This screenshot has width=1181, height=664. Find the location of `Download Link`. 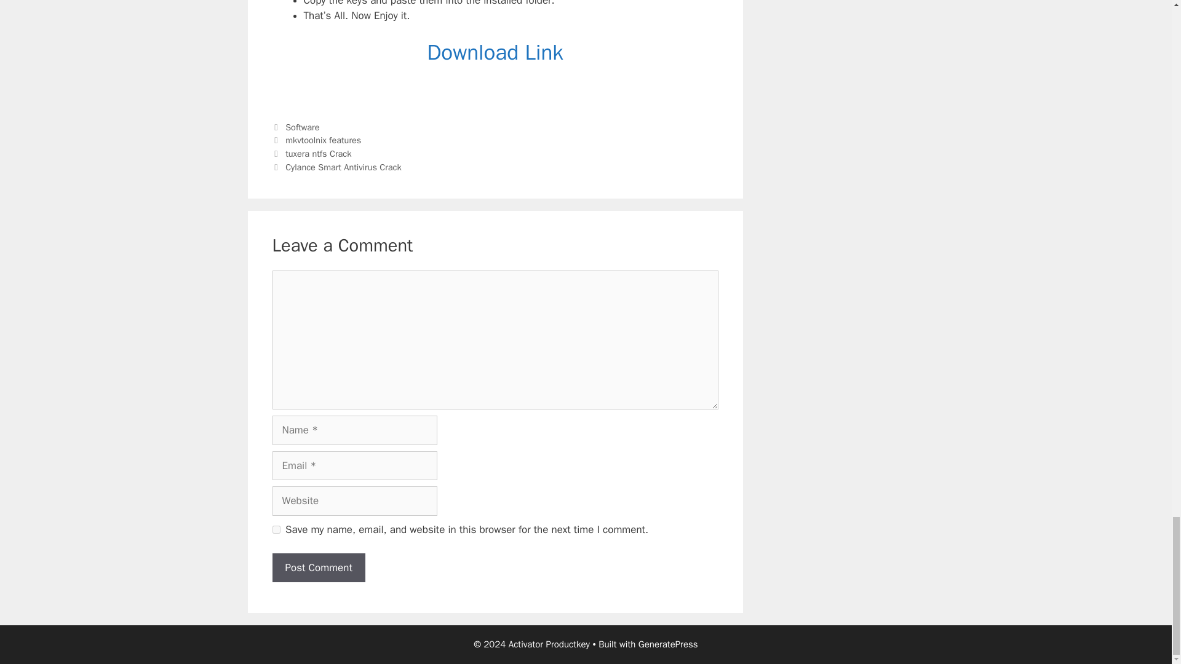

Download Link is located at coordinates (495, 52).